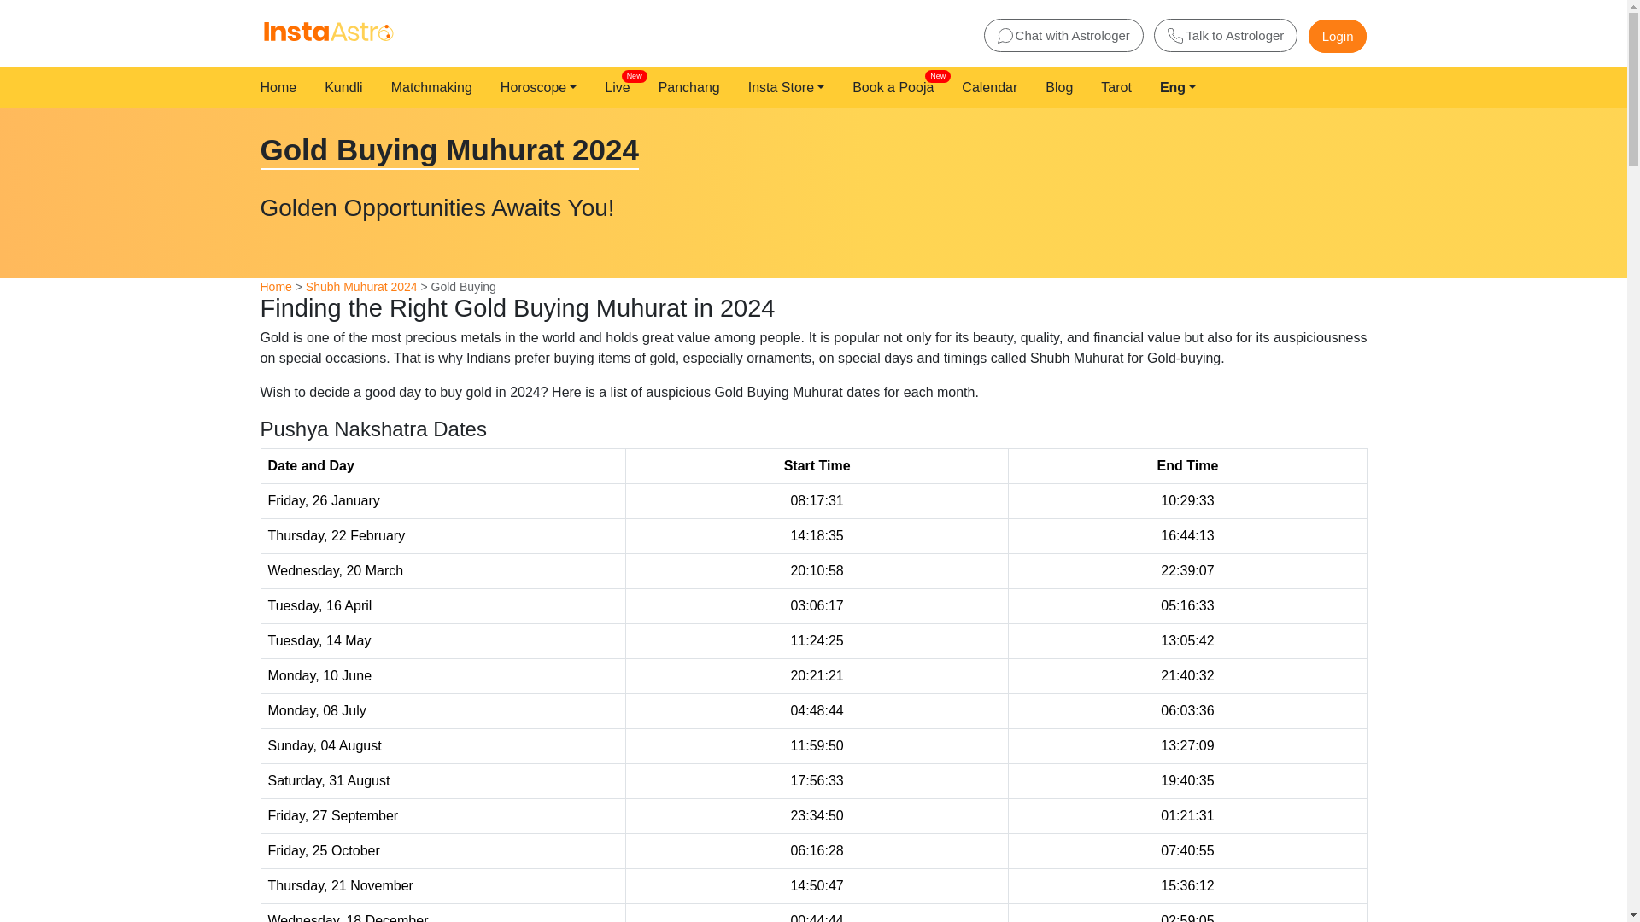 This screenshot has width=1640, height=922. I want to click on Blog, so click(692, 88).